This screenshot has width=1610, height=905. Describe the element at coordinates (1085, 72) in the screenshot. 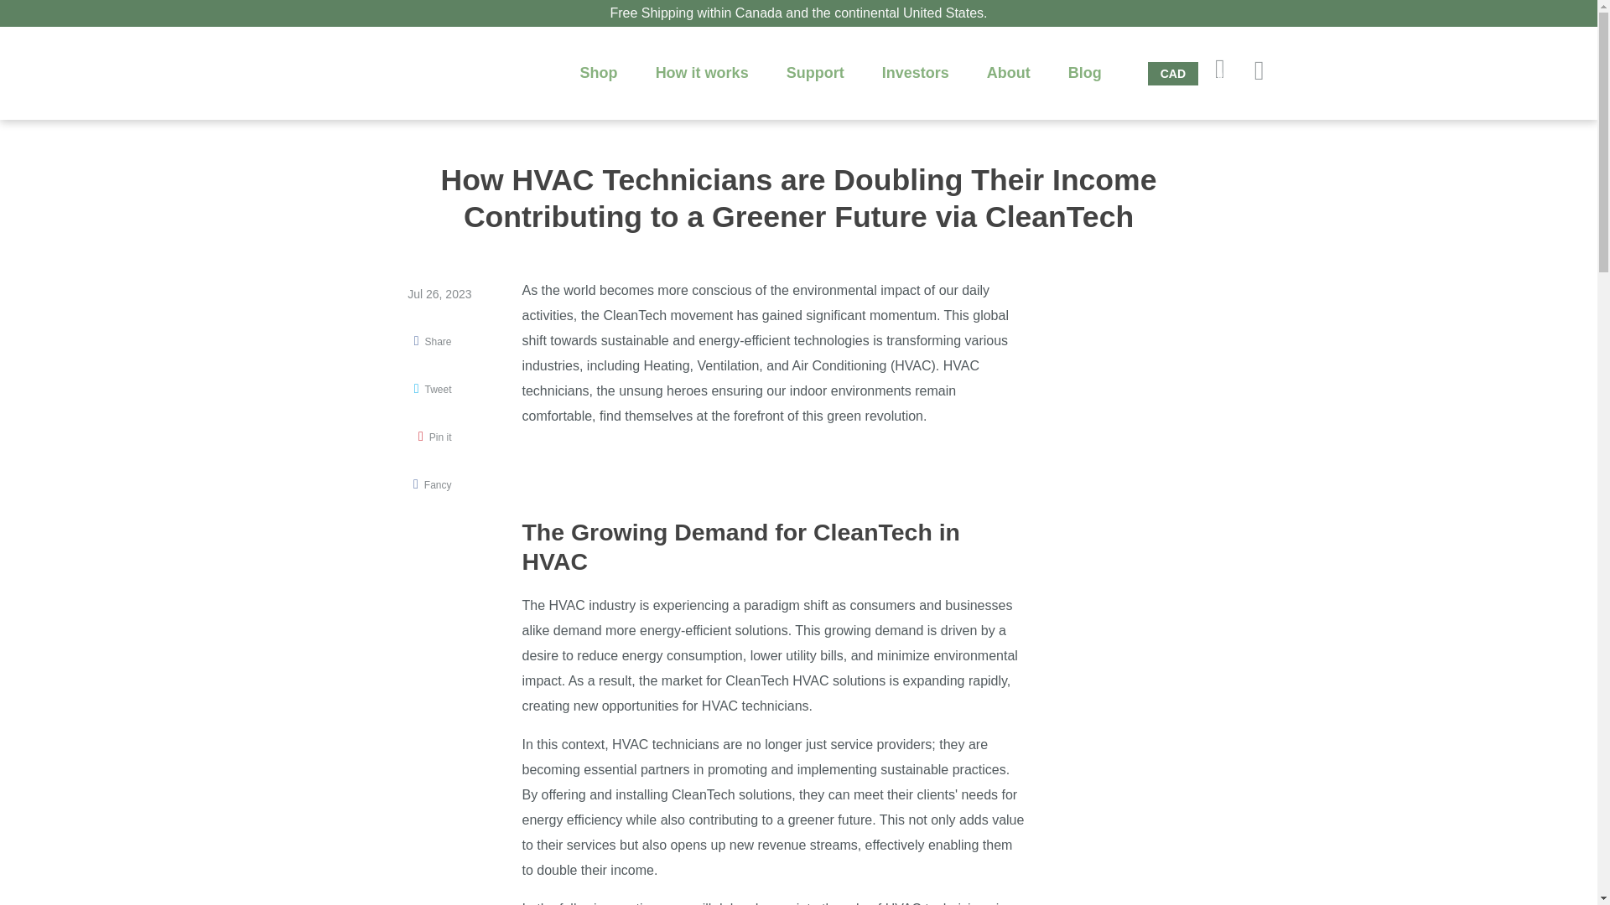

I see `Blog` at that location.